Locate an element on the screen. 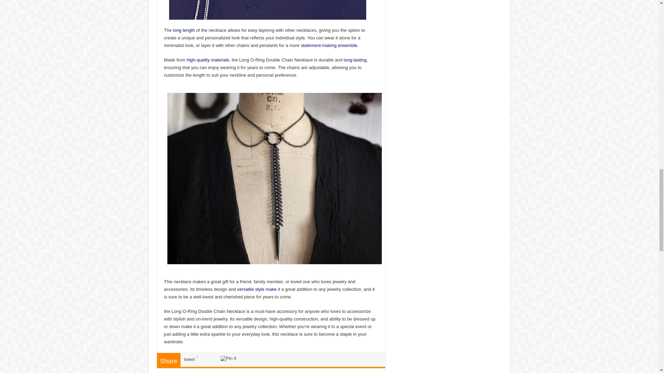 The width and height of the screenshot is (664, 373). long length is located at coordinates (184, 30).